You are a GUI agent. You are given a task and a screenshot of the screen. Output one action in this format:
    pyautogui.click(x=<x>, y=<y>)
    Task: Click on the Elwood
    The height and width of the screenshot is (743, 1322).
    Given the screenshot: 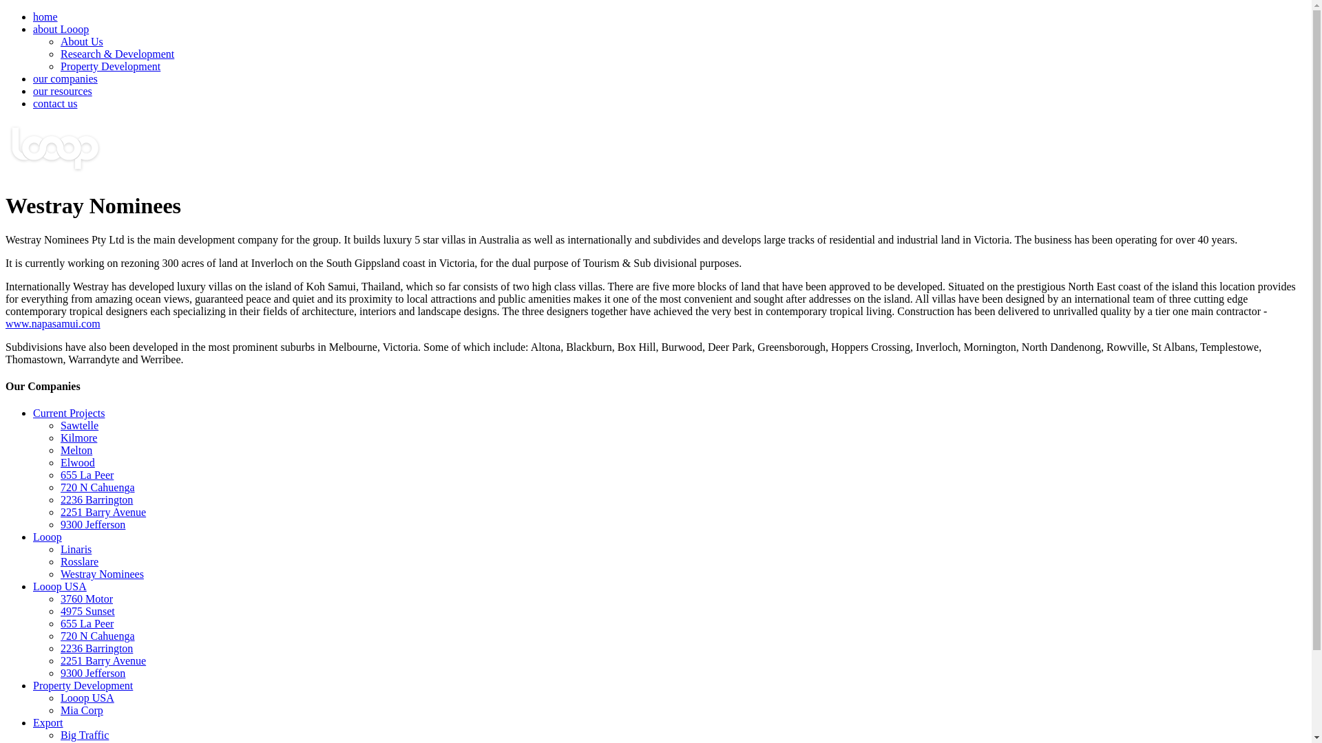 What is the action you would take?
    pyautogui.click(x=78, y=462)
    